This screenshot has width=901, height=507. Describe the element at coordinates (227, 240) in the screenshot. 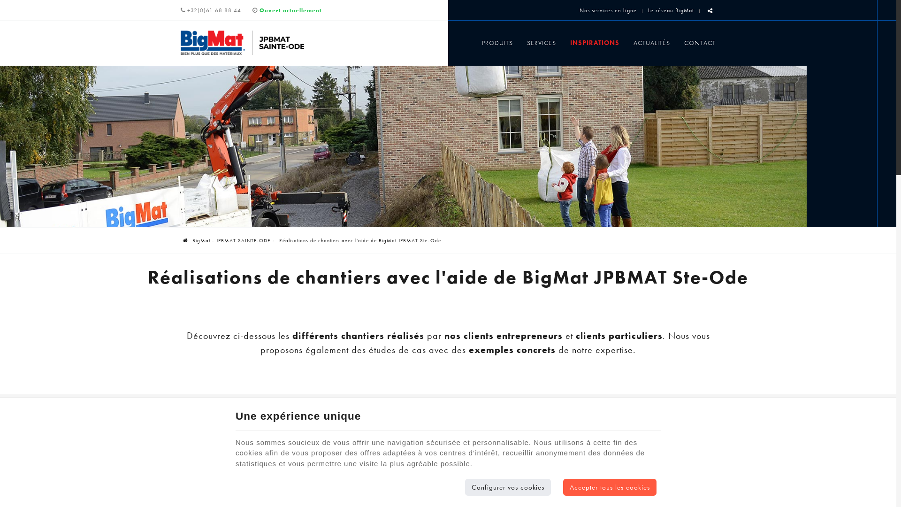

I see `BigMat - JPBMAT SAINTE-ODE` at that location.